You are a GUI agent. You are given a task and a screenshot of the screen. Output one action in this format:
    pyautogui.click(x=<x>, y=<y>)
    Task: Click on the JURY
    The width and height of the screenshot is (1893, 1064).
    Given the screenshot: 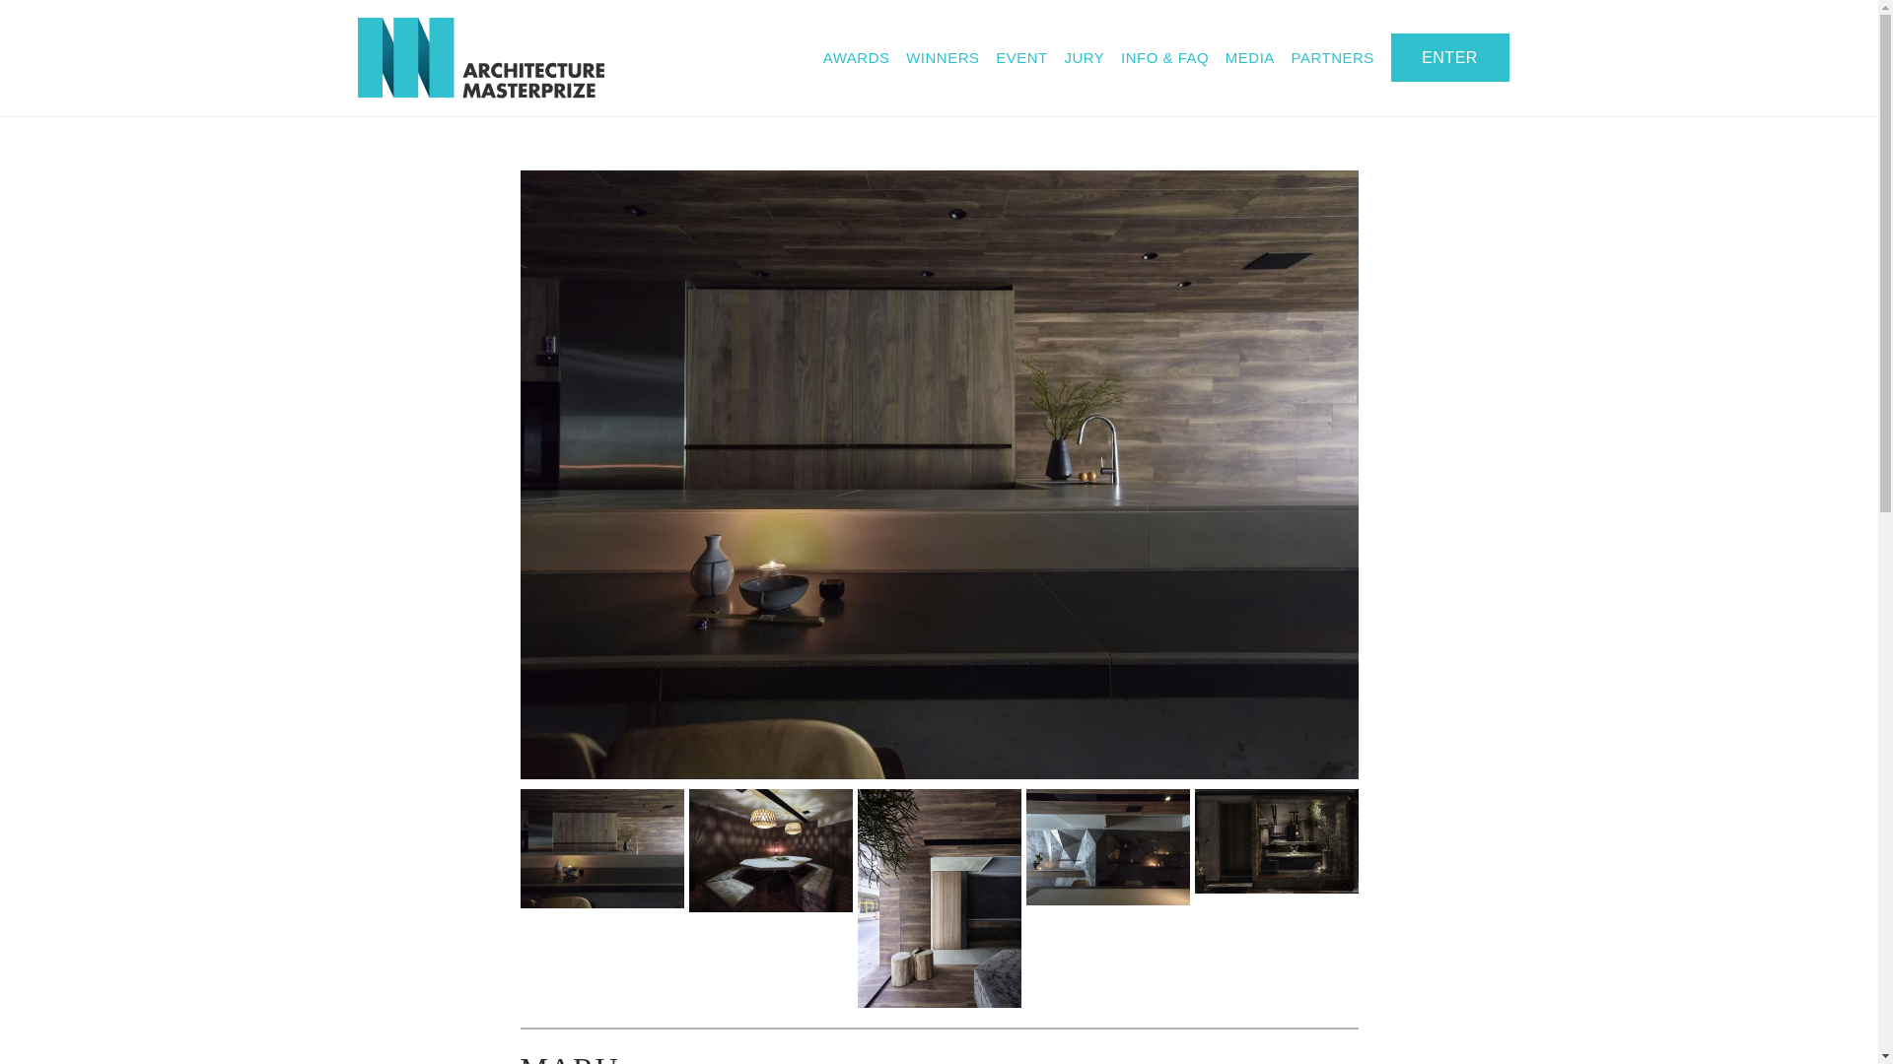 What is the action you would take?
    pyautogui.click(x=1084, y=57)
    